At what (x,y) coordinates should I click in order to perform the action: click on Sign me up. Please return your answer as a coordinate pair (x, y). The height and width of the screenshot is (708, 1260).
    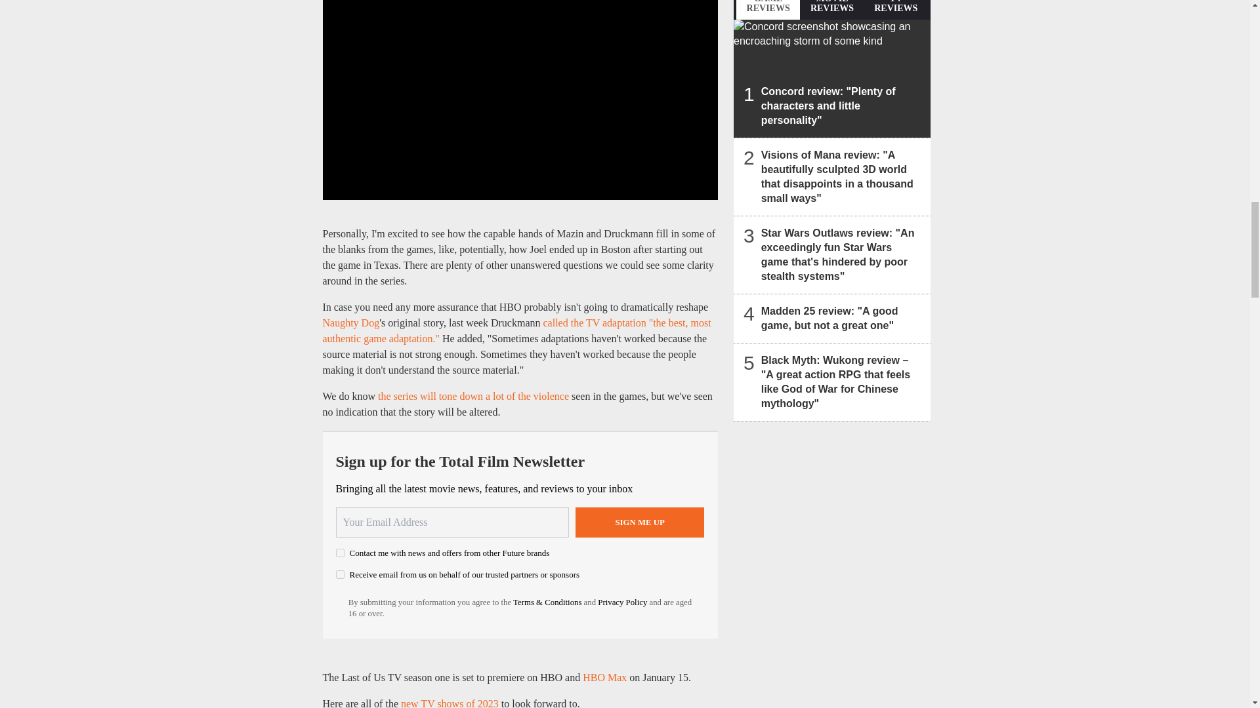
    Looking at the image, I should click on (640, 522).